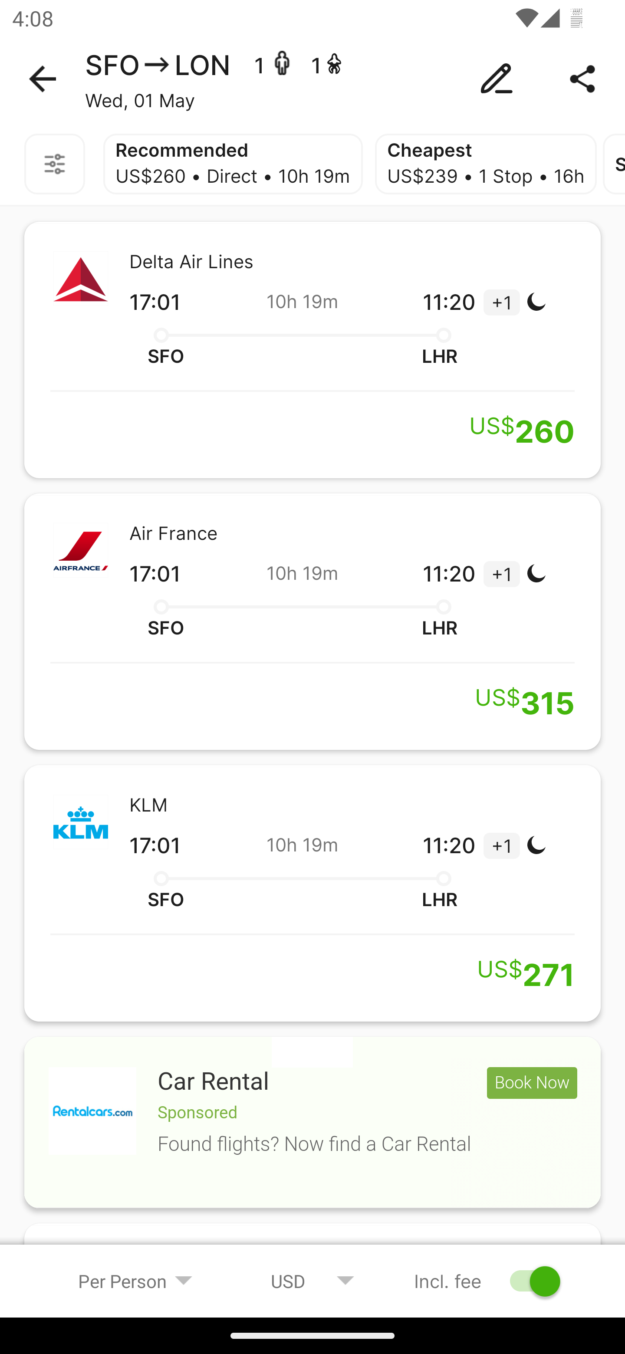  What do you see at coordinates (312, 893) in the screenshot?
I see `KLM 17:01 10h 19m 11:20 SFO LHR +1` at bounding box center [312, 893].